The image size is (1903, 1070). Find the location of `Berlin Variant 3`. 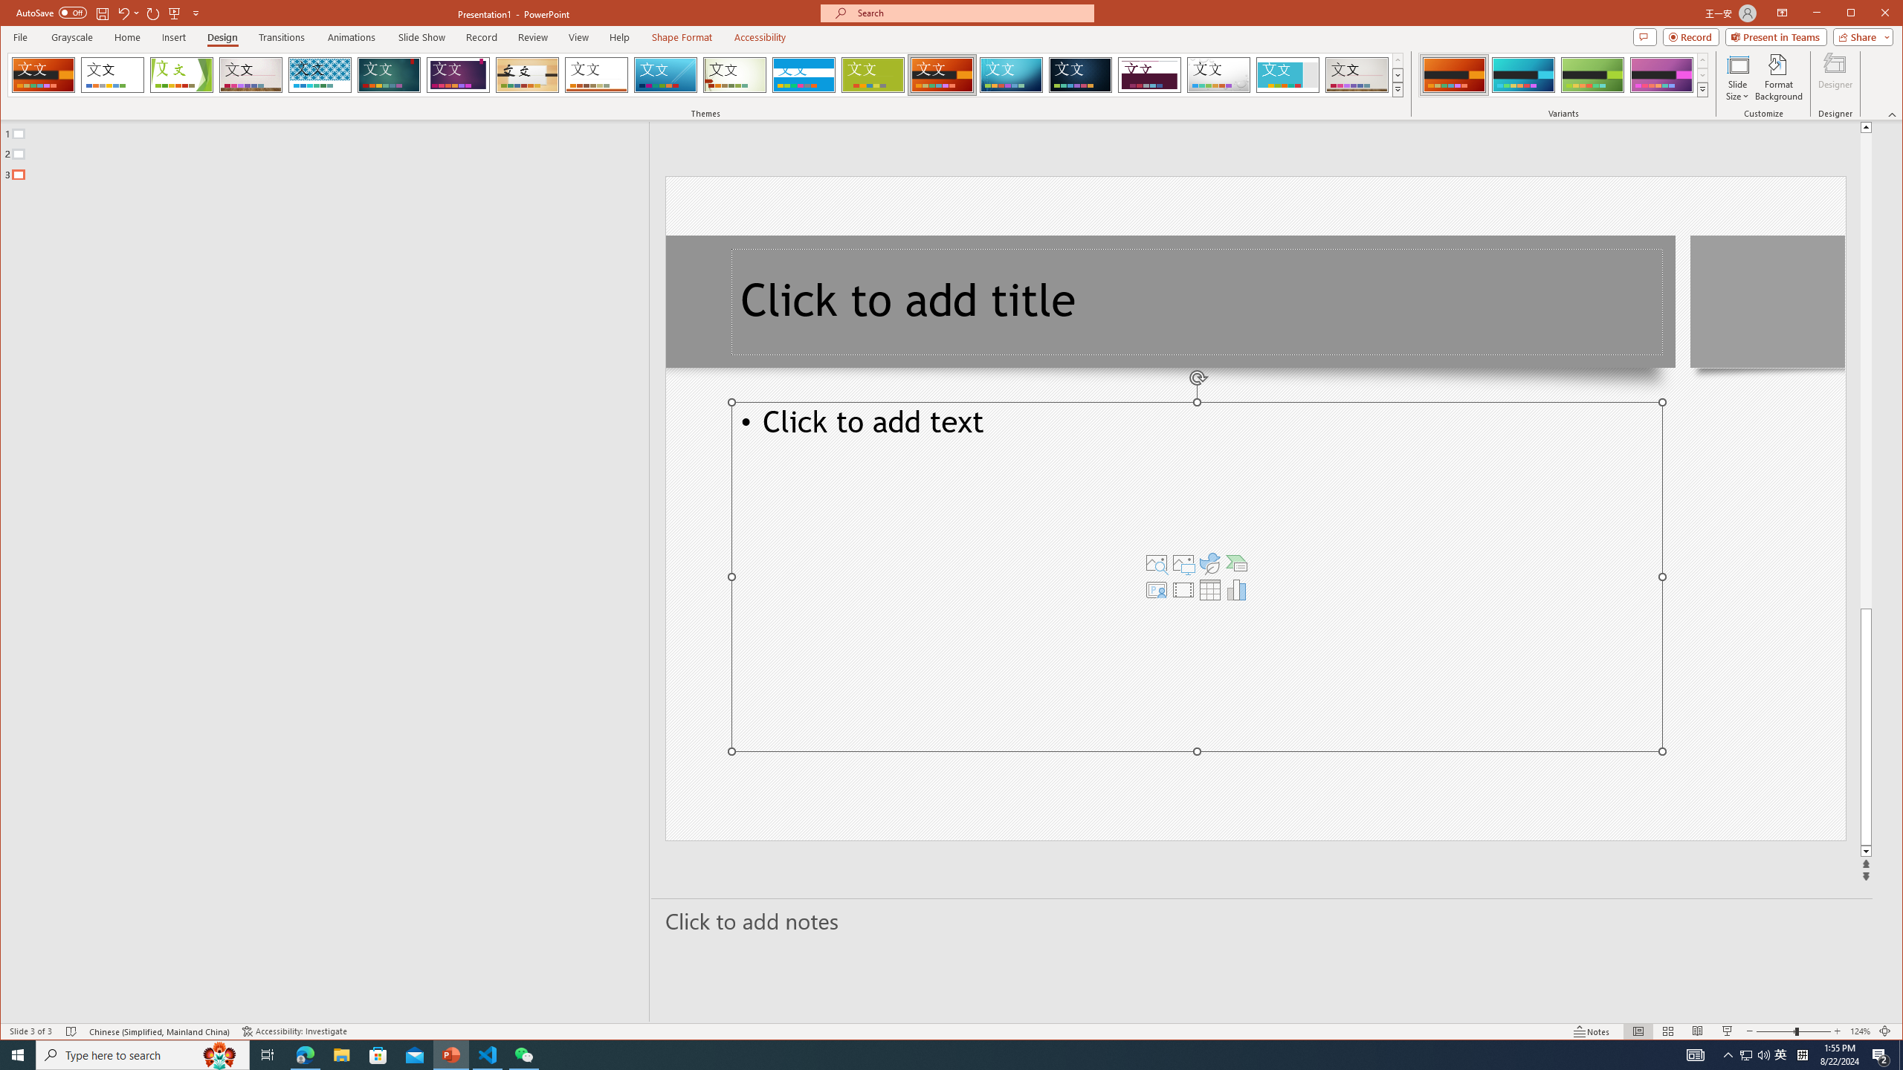

Berlin Variant 3 is located at coordinates (1592, 75).